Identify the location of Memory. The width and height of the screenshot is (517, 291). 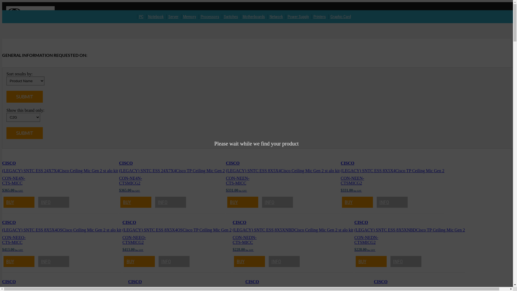
(190, 17).